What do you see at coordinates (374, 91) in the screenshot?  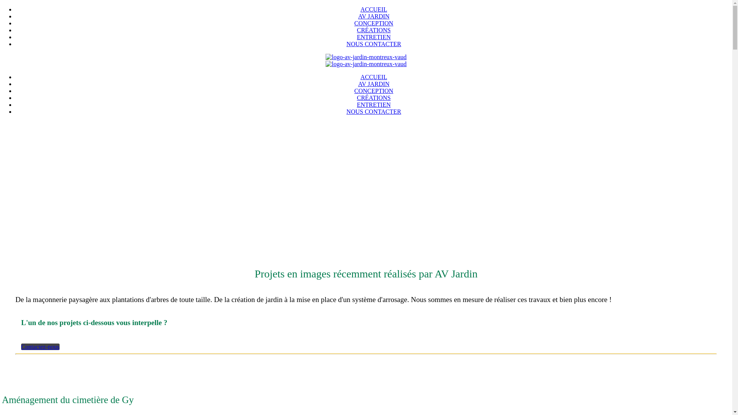 I see `CONCEPTION` at bounding box center [374, 91].